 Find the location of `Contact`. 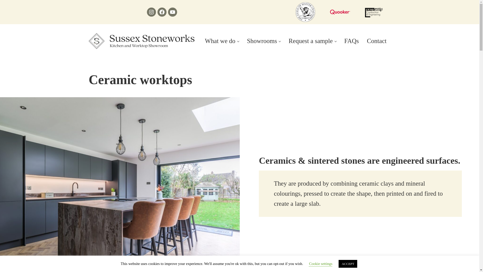

Contact is located at coordinates (377, 41).